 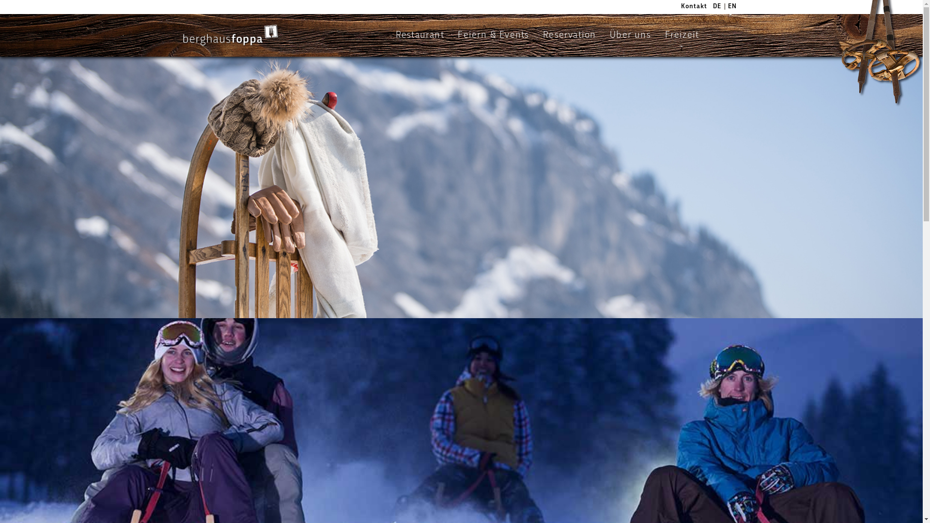 I want to click on Feiern & Events, so click(x=493, y=35).